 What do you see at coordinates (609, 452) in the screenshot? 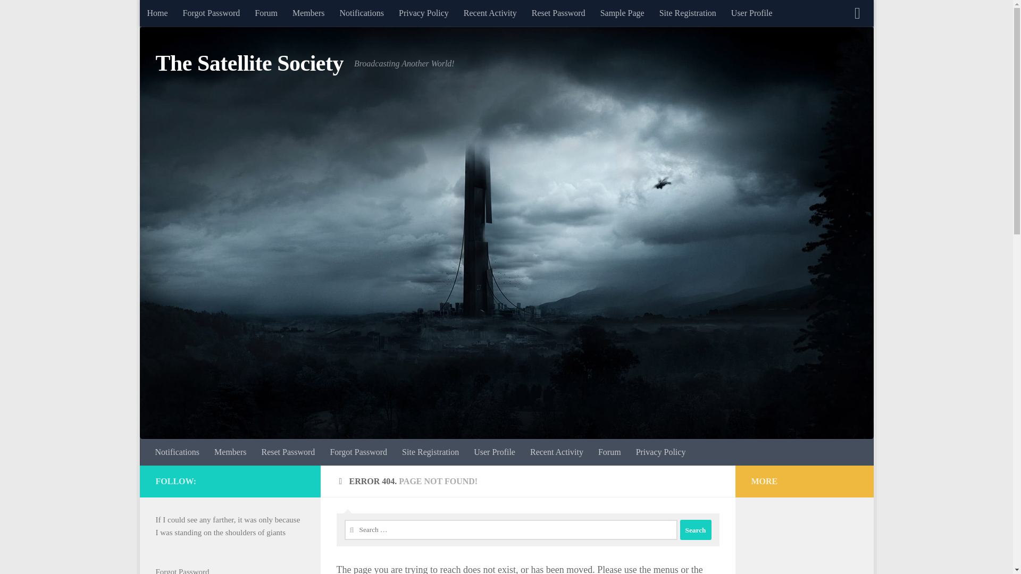
I see `Forum` at bounding box center [609, 452].